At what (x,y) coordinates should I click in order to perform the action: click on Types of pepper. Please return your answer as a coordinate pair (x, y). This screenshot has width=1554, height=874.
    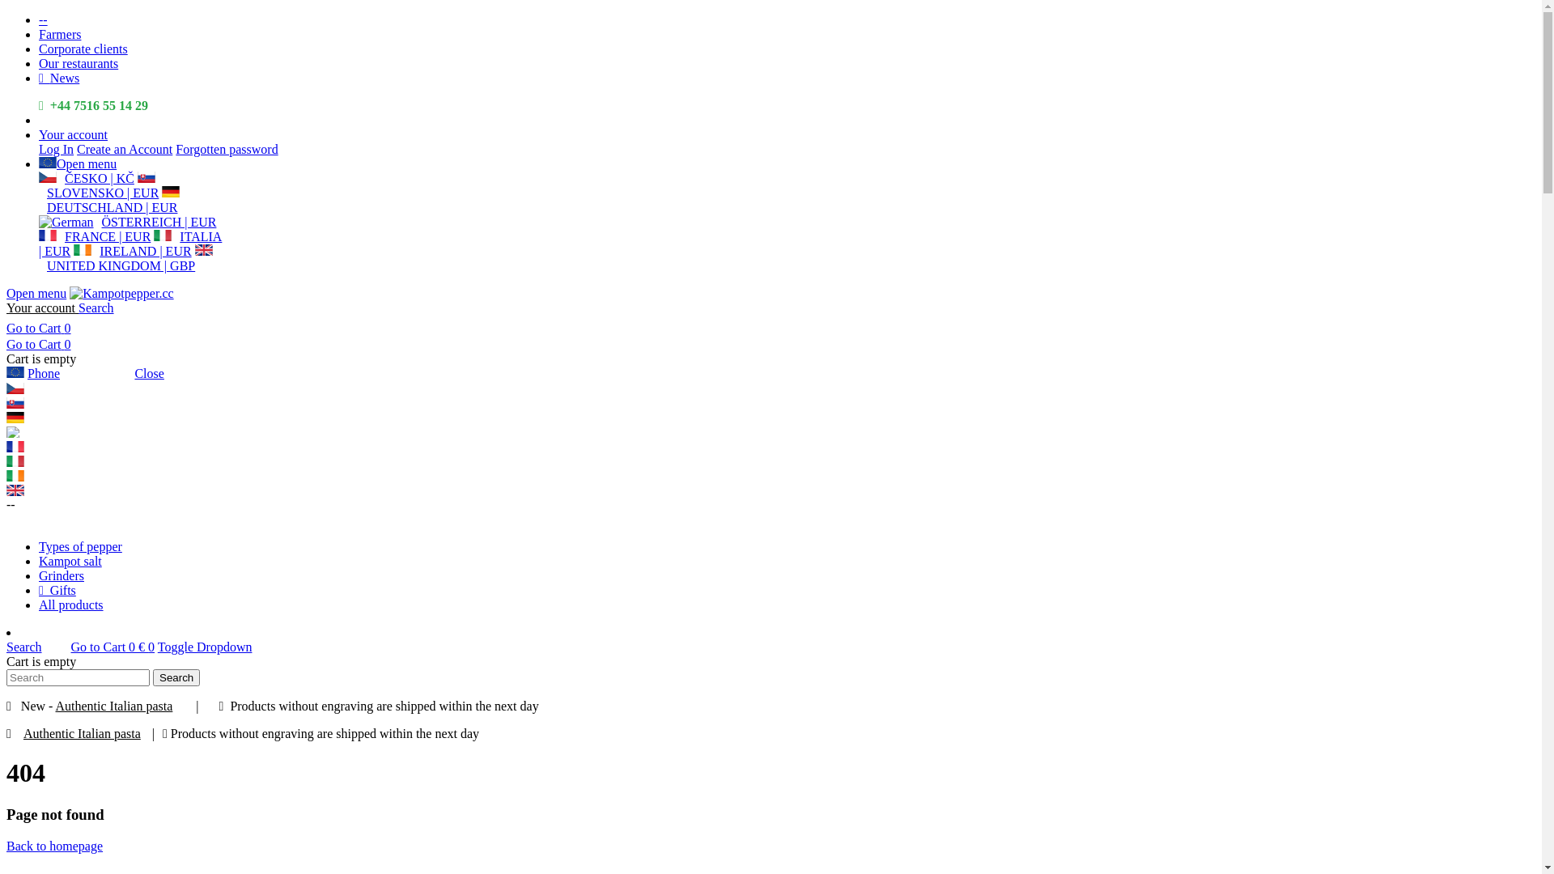
    Looking at the image, I should click on (81, 547).